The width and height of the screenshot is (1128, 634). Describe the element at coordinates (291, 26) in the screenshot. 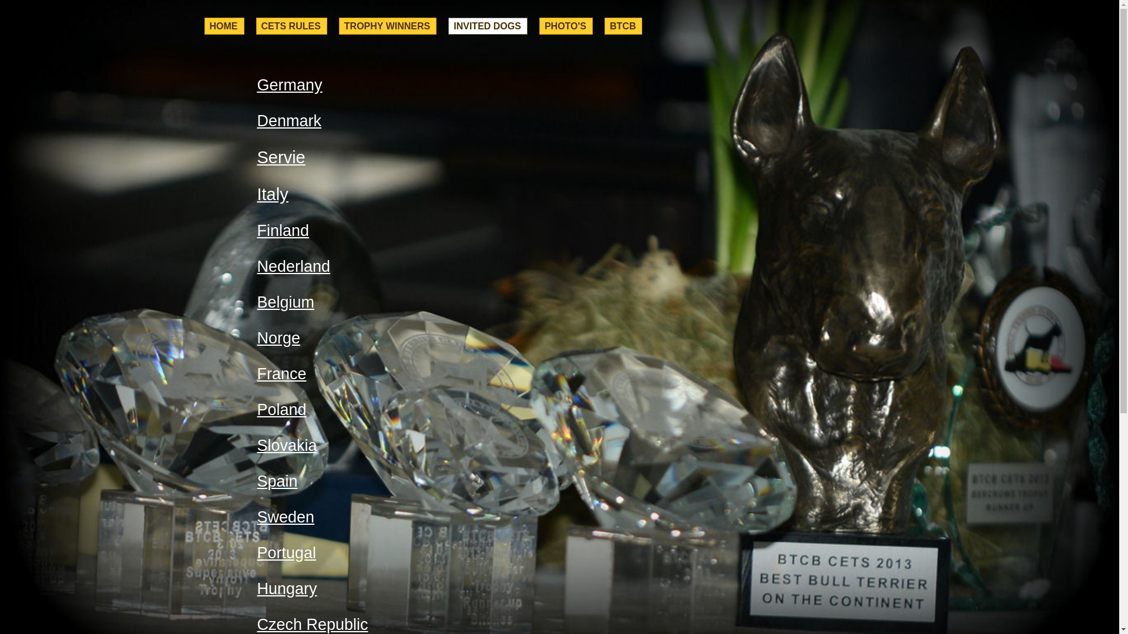

I see `CETS RULES` at that location.